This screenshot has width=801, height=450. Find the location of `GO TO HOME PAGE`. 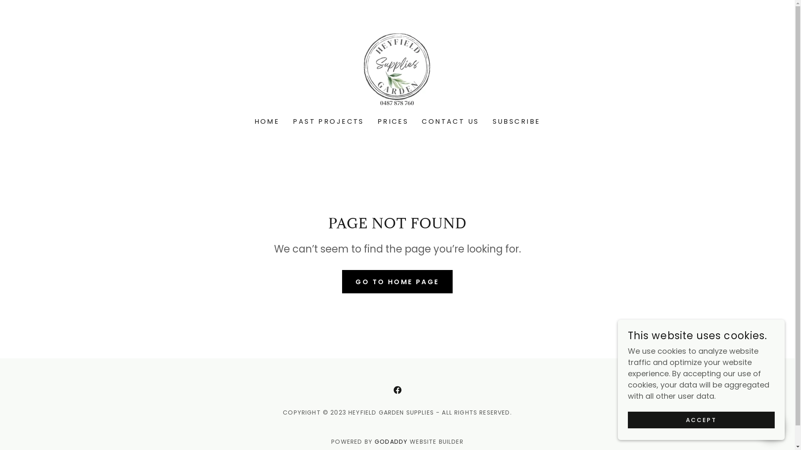

GO TO HOME PAGE is located at coordinates (397, 282).